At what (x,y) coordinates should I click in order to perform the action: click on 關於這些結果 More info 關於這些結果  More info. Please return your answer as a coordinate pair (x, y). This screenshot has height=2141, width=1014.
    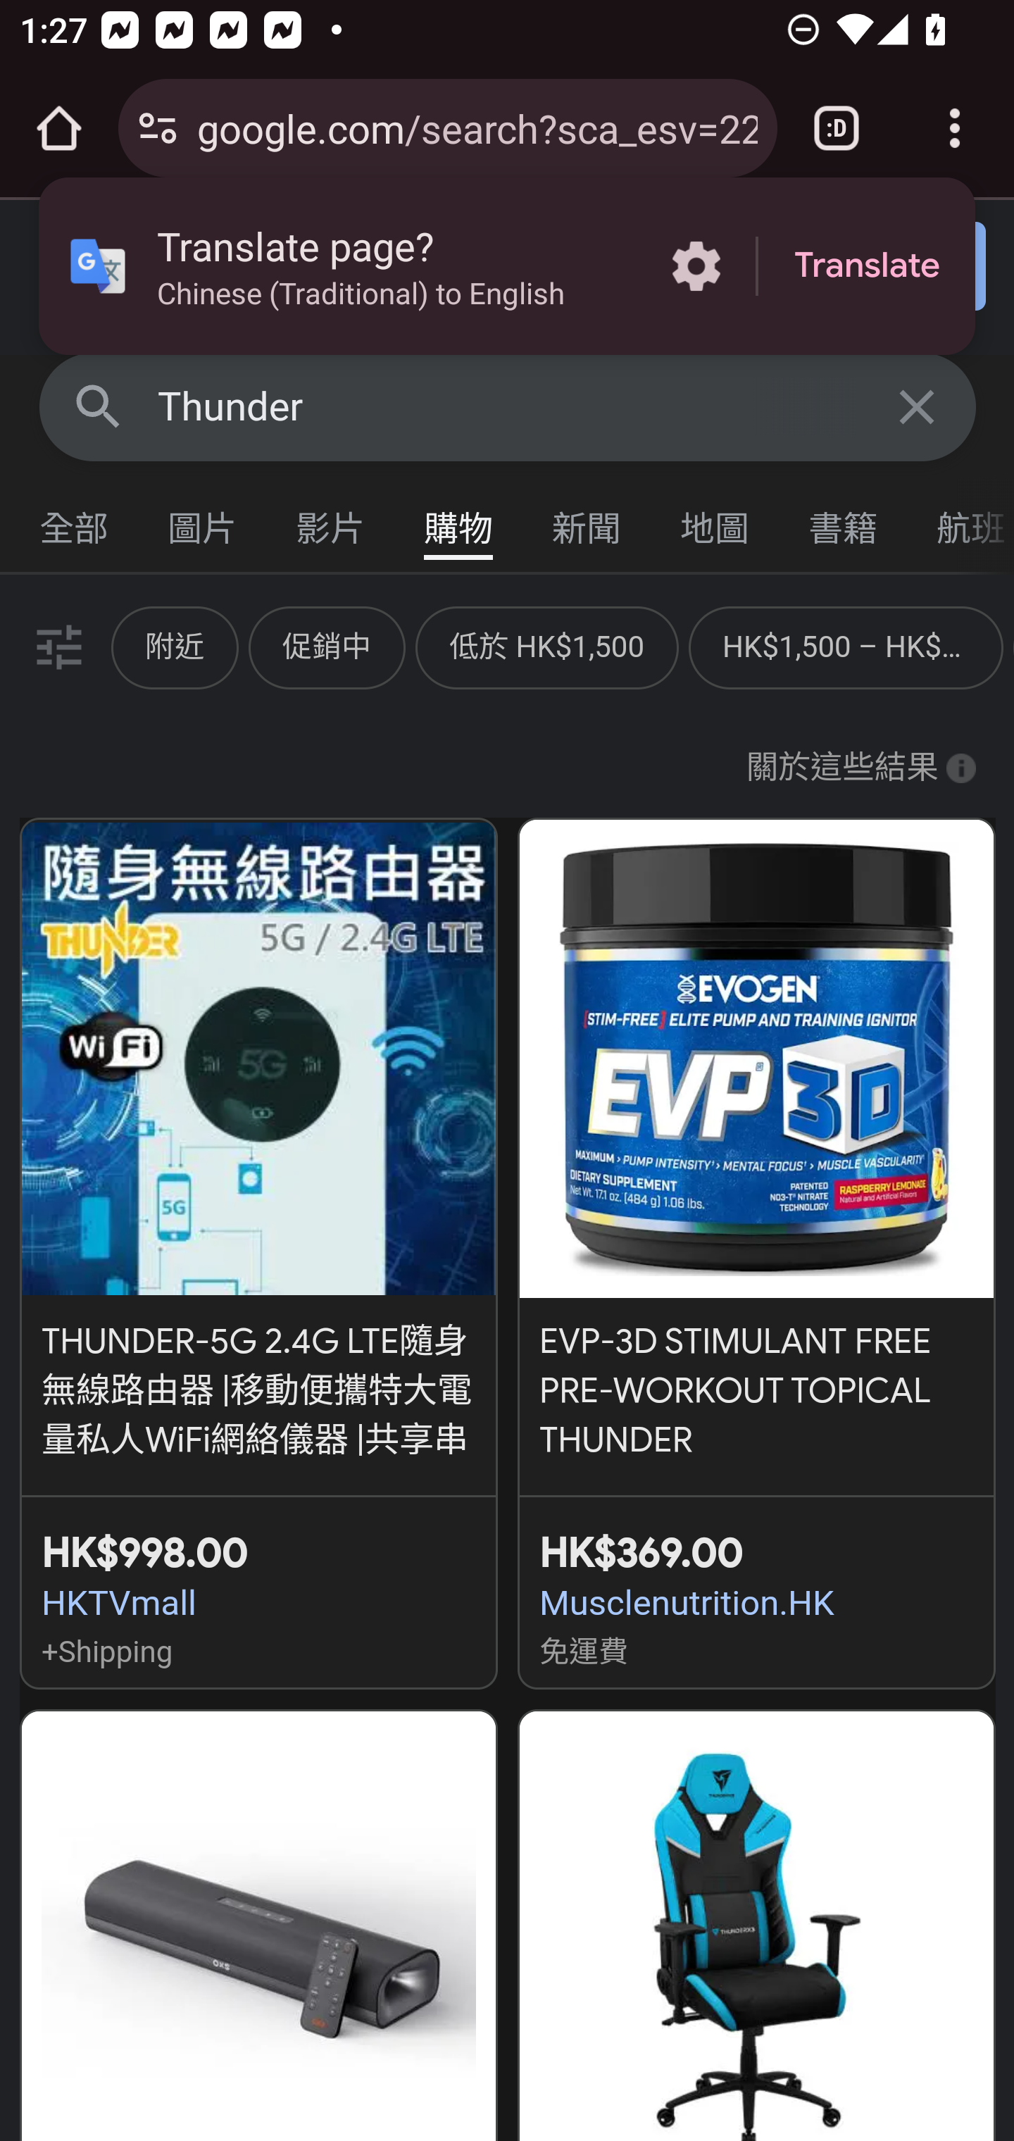
    Looking at the image, I should click on (860, 768).